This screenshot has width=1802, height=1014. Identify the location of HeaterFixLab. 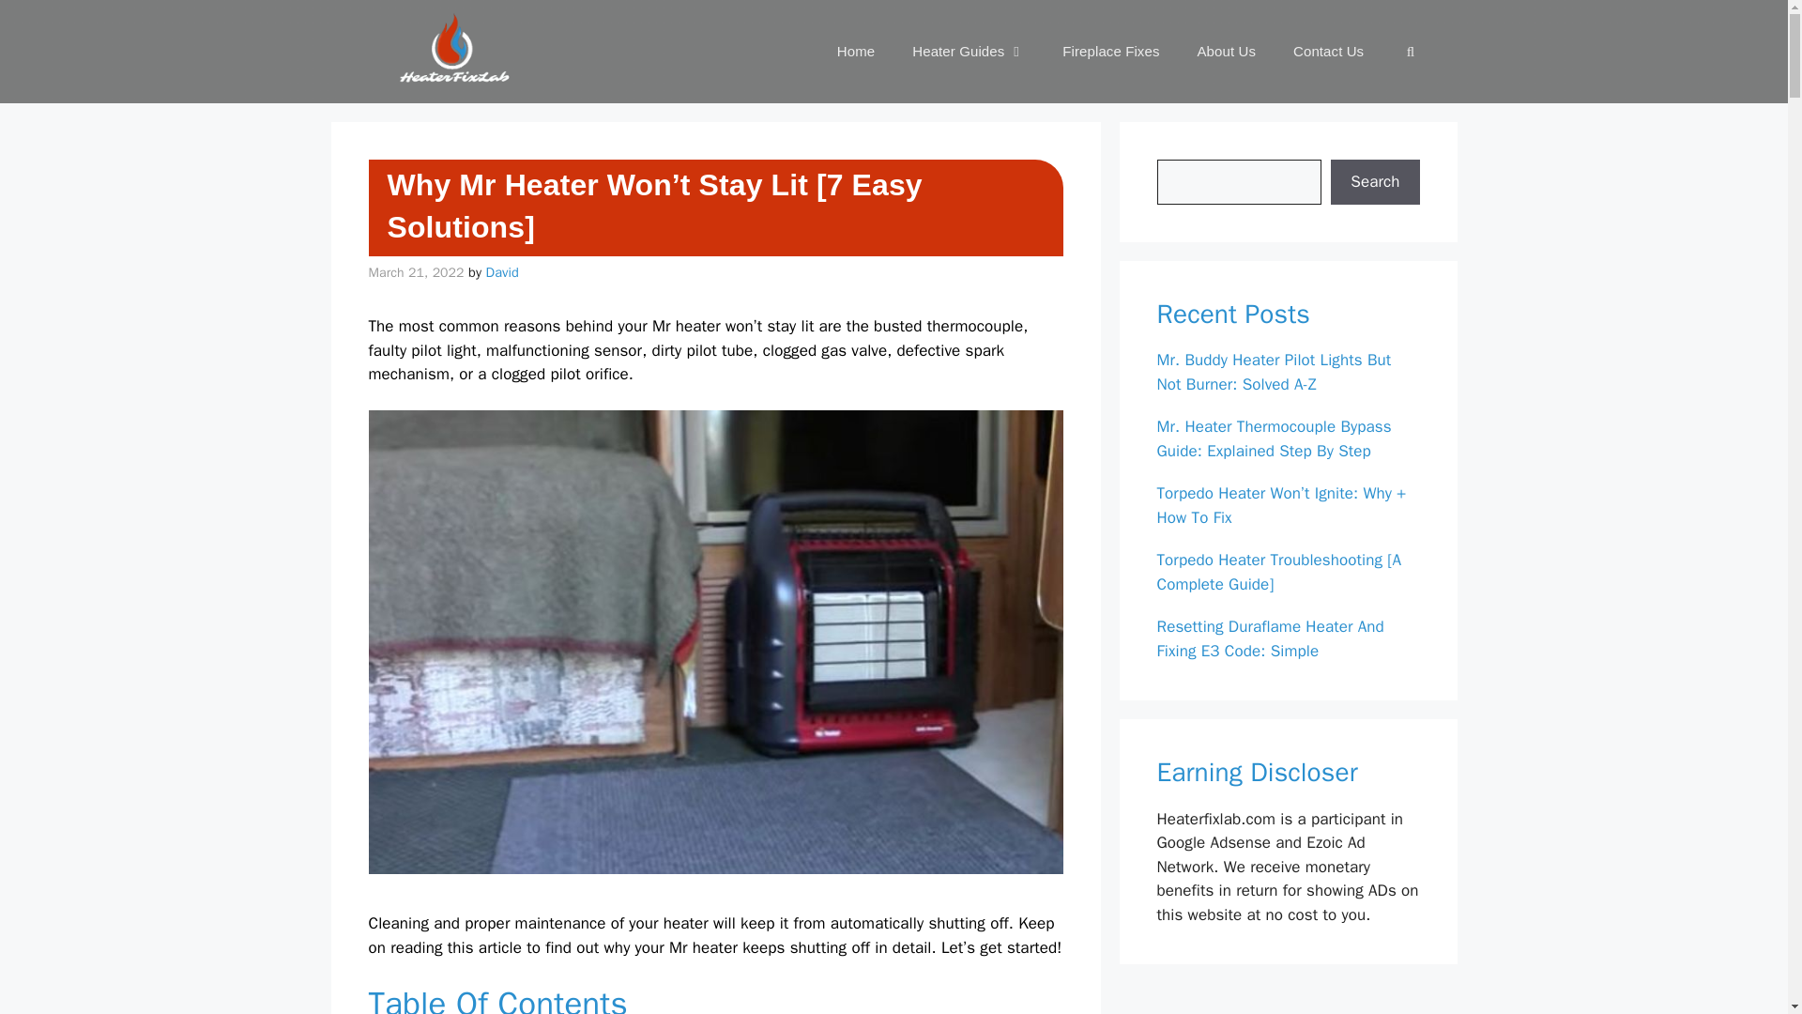
(447, 52).